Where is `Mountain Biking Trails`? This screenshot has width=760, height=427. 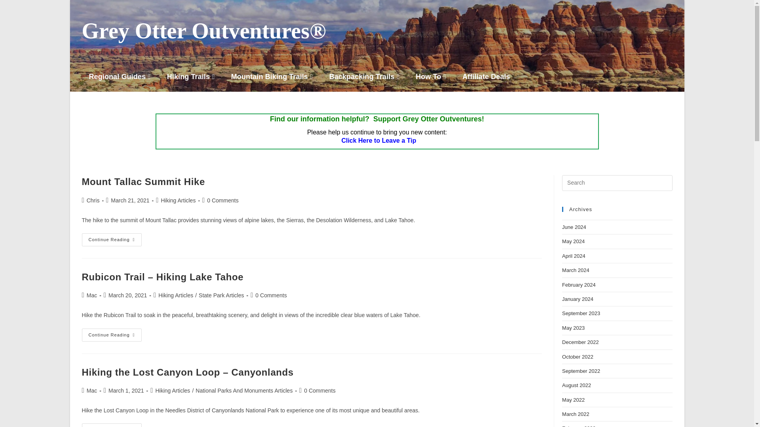 Mountain Biking Trails is located at coordinates (273, 77).